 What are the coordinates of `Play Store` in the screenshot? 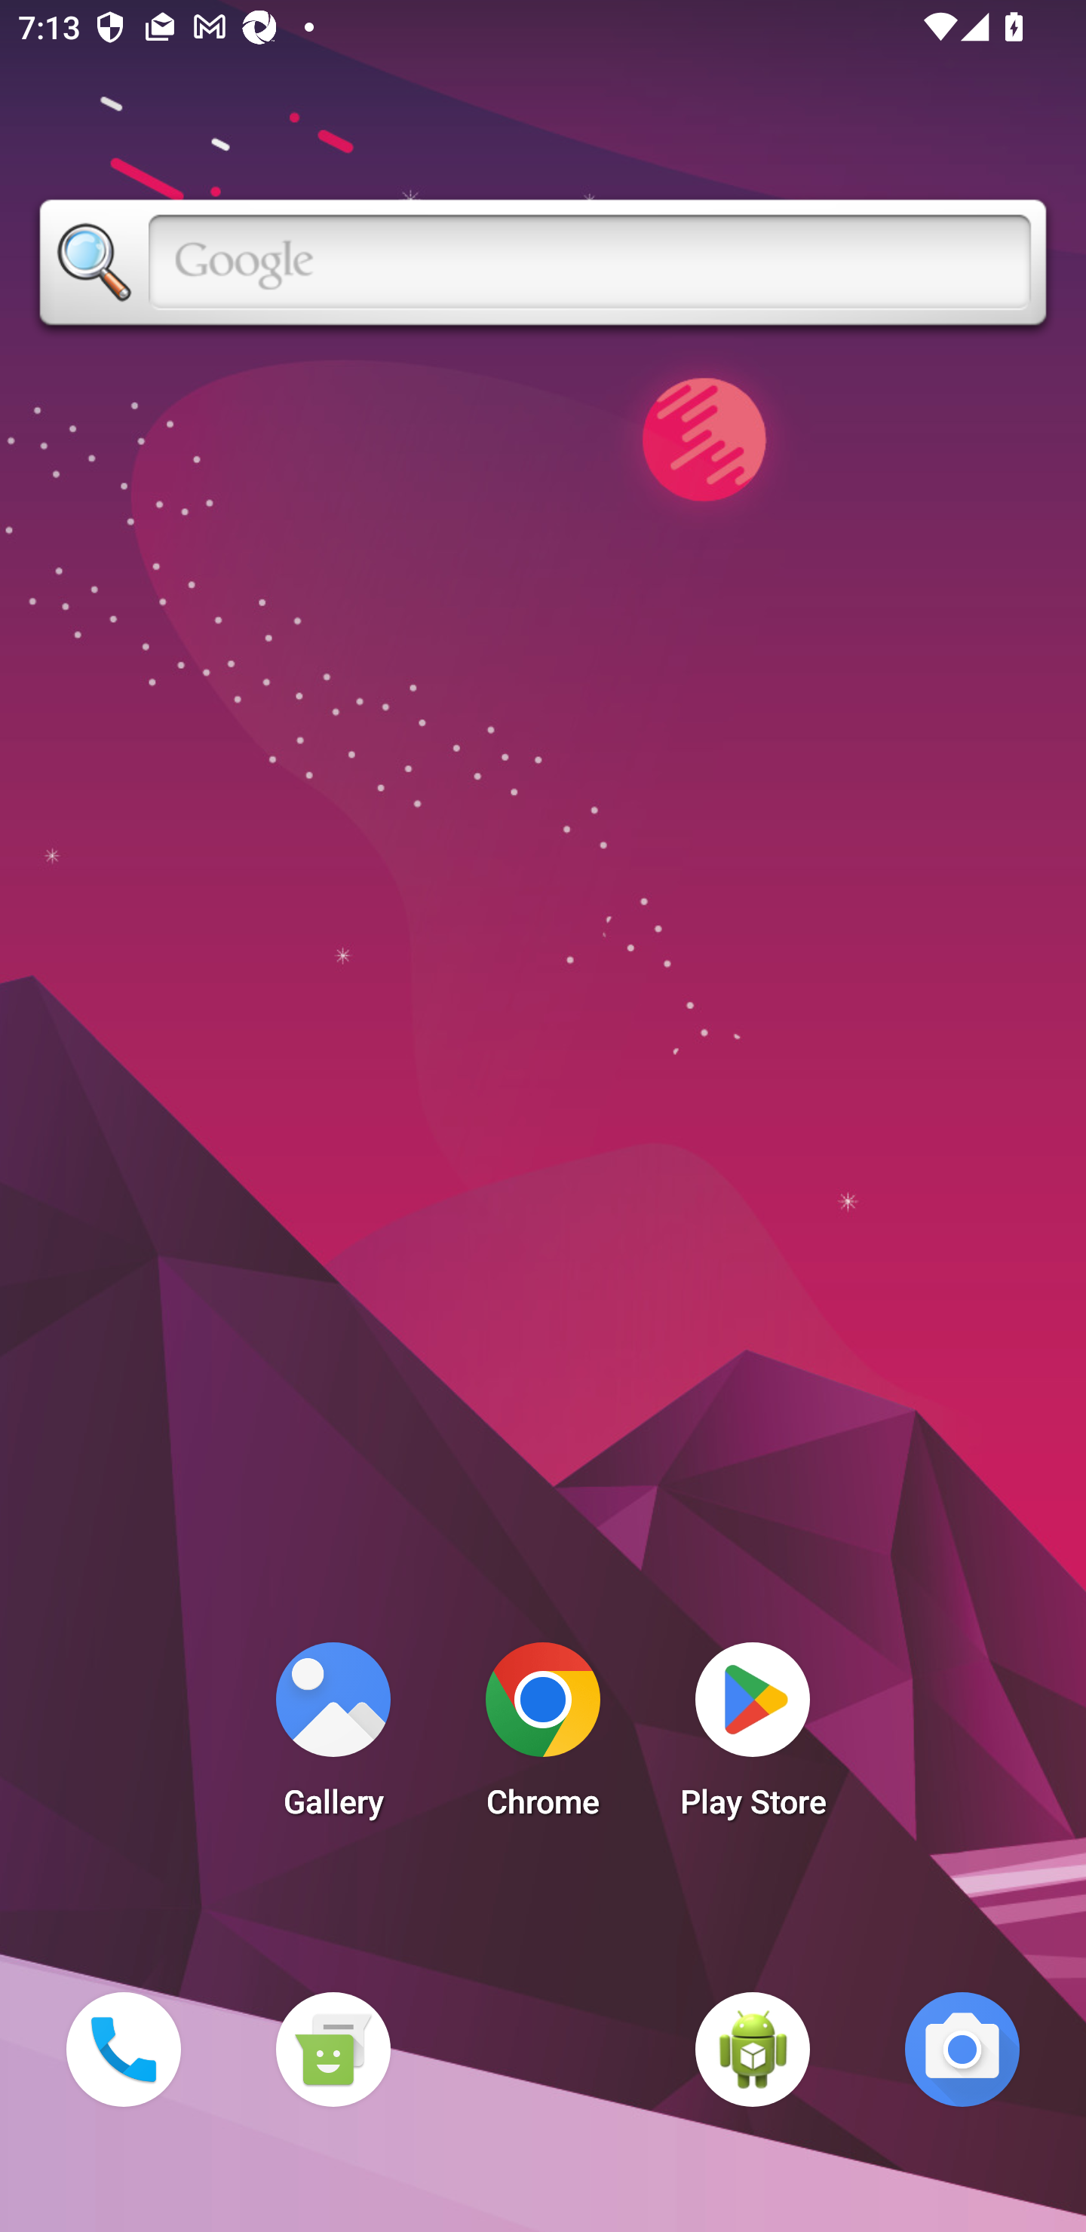 It's located at (753, 1737).